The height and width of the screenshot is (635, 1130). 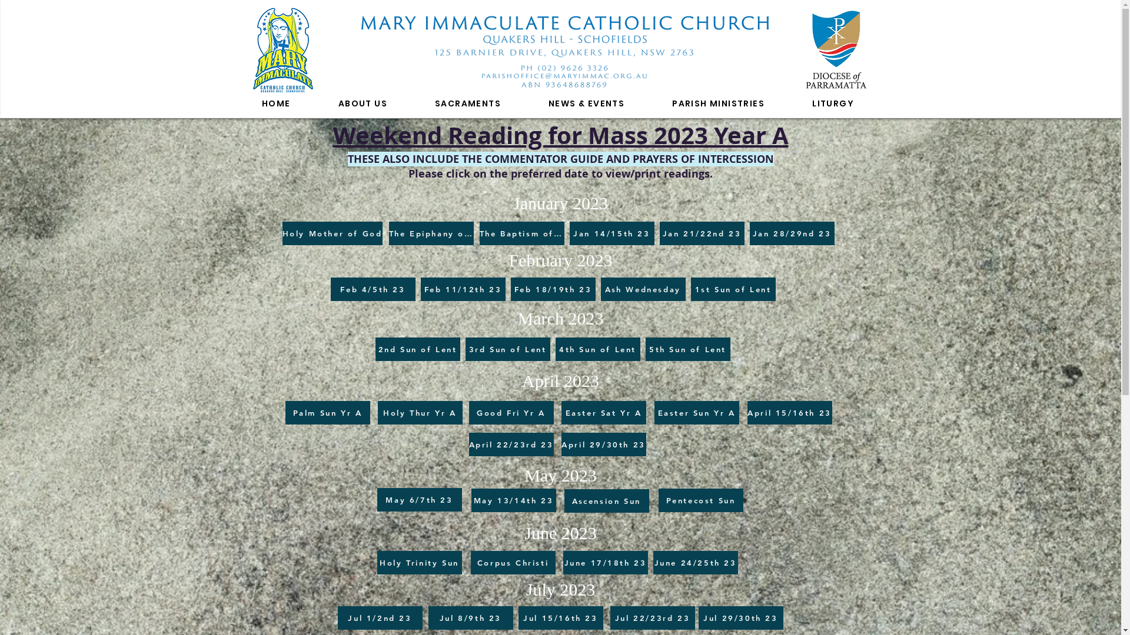 What do you see at coordinates (521, 233) in the screenshot?
I see `The Baptism of the Lord` at bounding box center [521, 233].